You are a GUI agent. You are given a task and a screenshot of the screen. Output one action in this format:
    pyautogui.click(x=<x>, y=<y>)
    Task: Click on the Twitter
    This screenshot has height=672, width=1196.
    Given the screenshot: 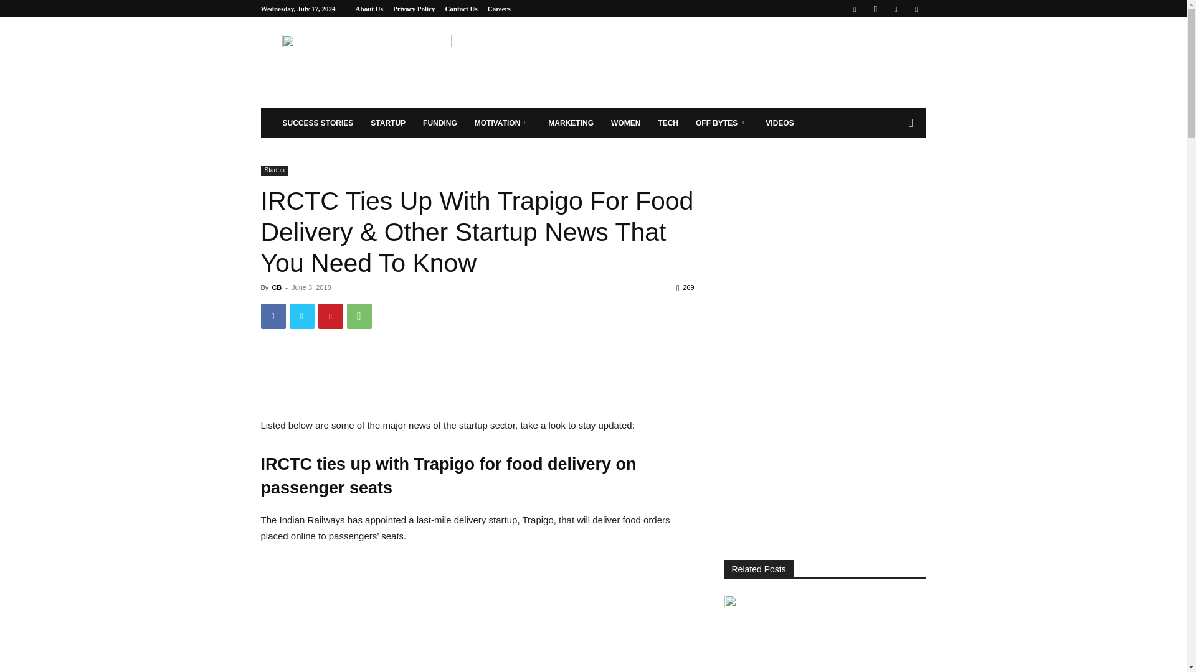 What is the action you would take?
    pyautogui.click(x=301, y=316)
    